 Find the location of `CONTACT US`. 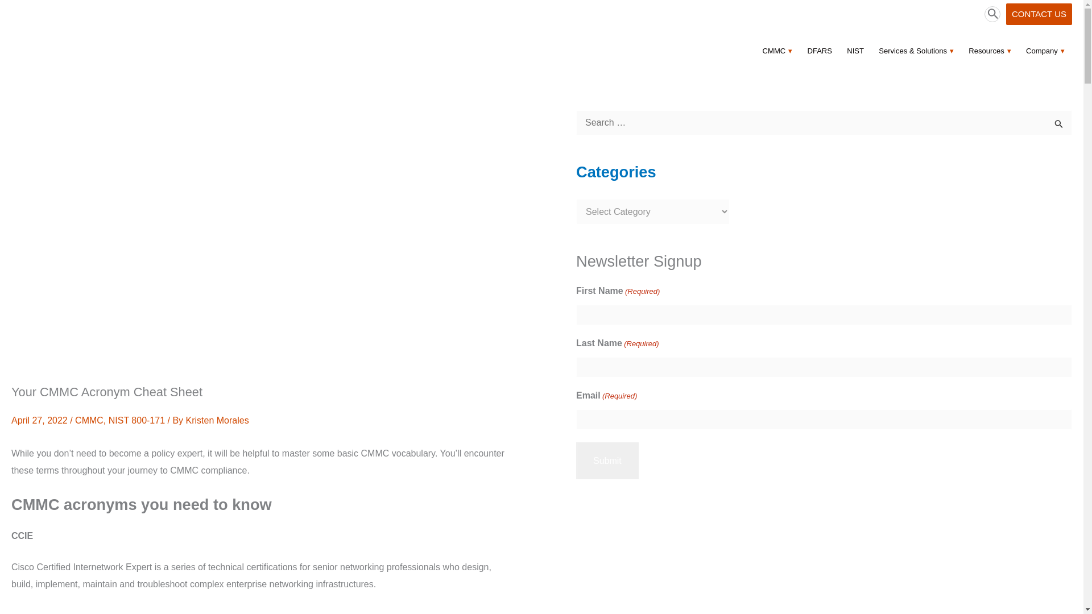

CONTACT US is located at coordinates (1039, 14).